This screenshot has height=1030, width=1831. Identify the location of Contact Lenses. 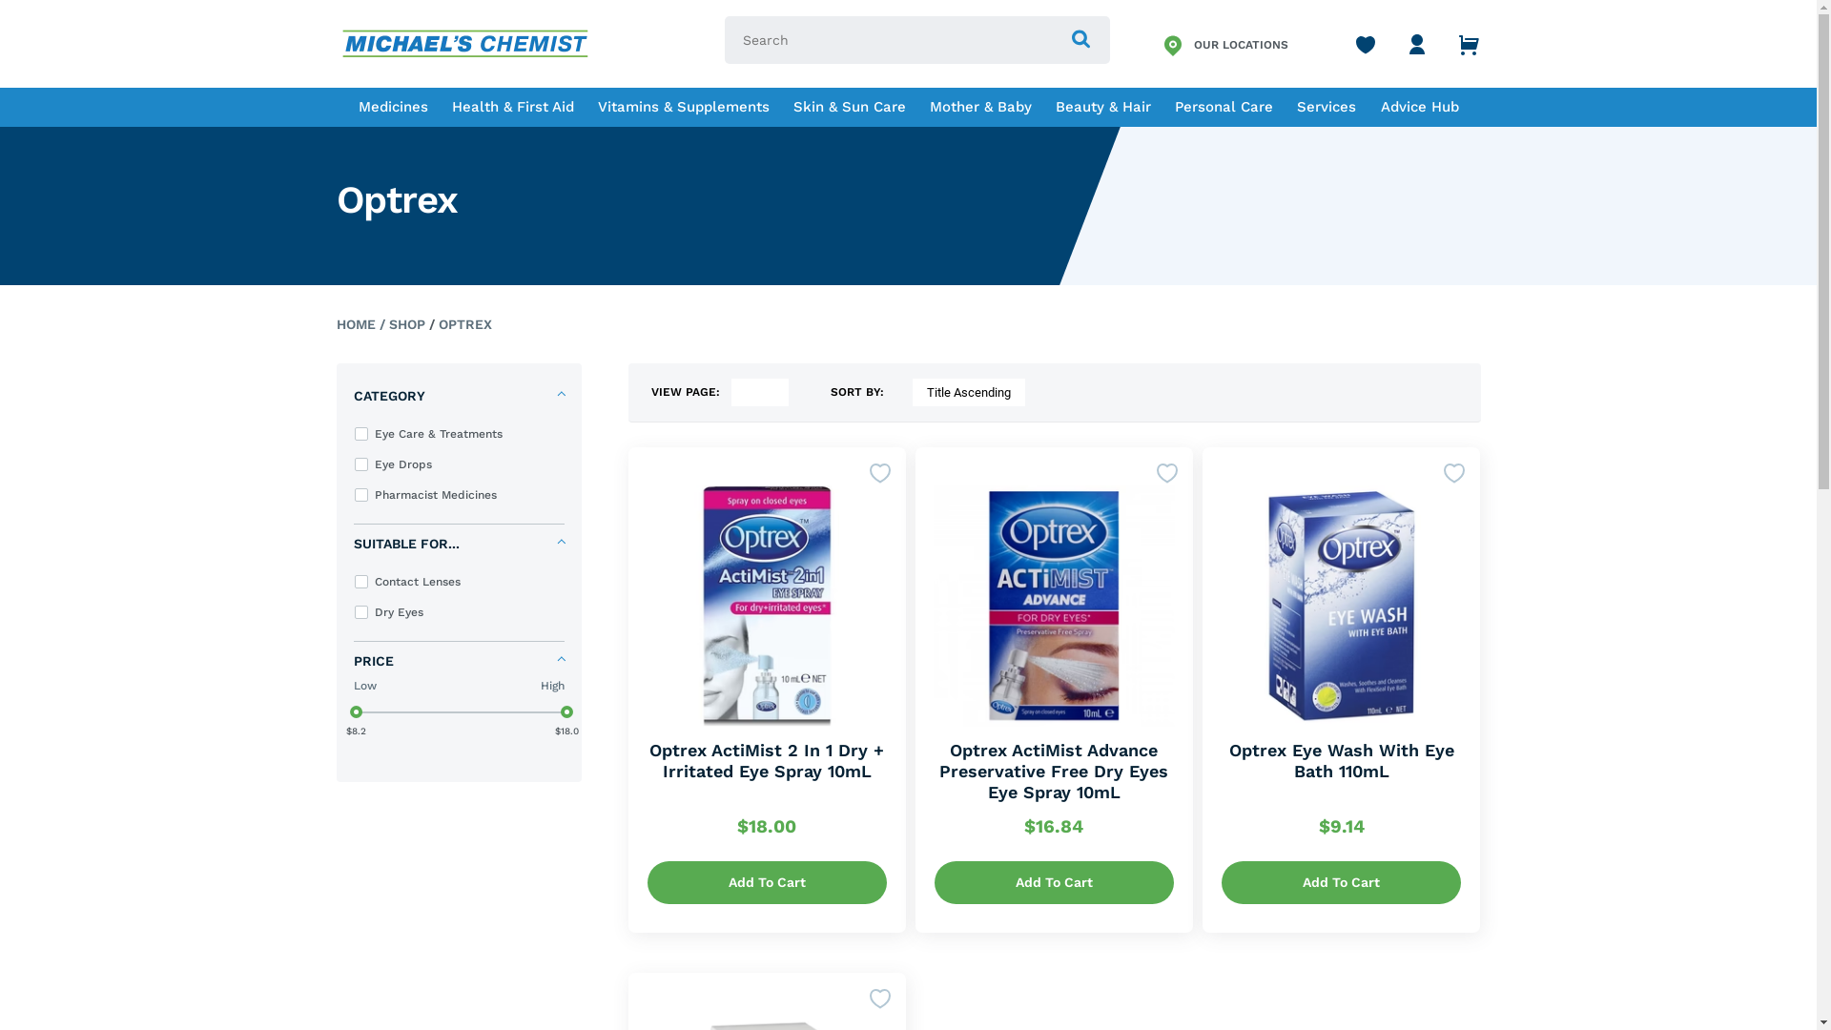
(462, 582).